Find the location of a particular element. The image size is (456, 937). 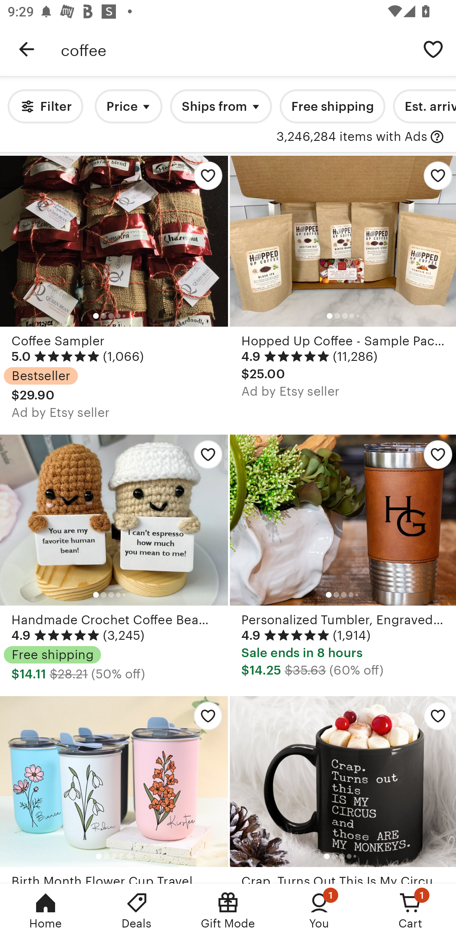

with Ads is located at coordinates (437, 137).